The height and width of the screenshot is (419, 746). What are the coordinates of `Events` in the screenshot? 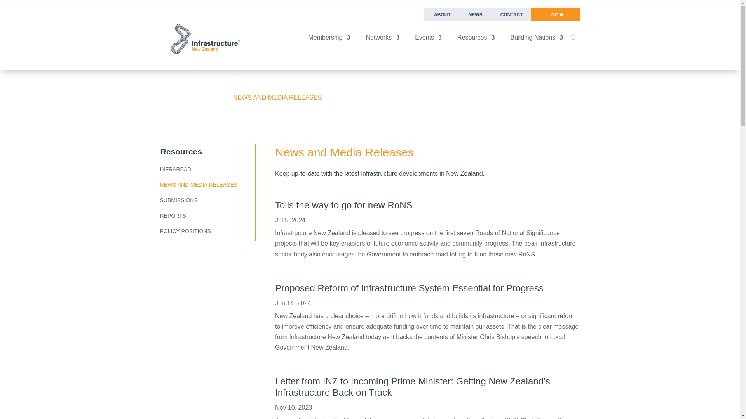 It's located at (428, 39).